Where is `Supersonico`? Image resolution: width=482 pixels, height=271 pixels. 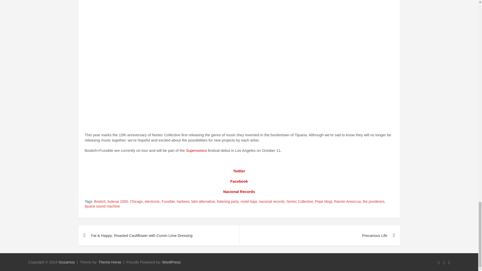
Supersonico is located at coordinates (196, 150).